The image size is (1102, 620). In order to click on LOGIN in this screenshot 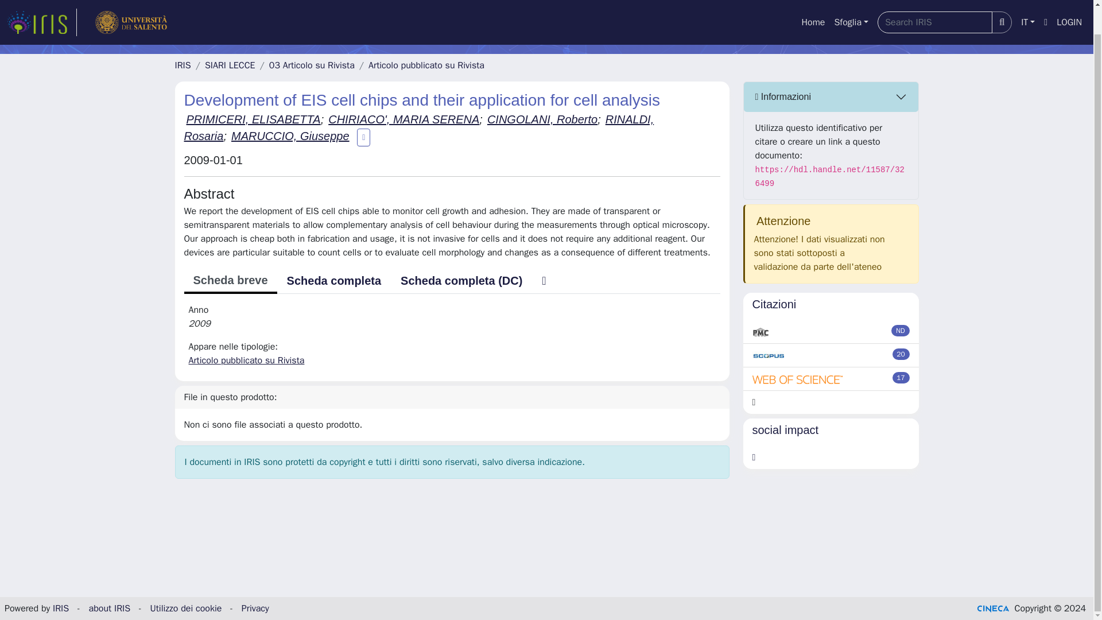, I will do `click(1069, 3)`.